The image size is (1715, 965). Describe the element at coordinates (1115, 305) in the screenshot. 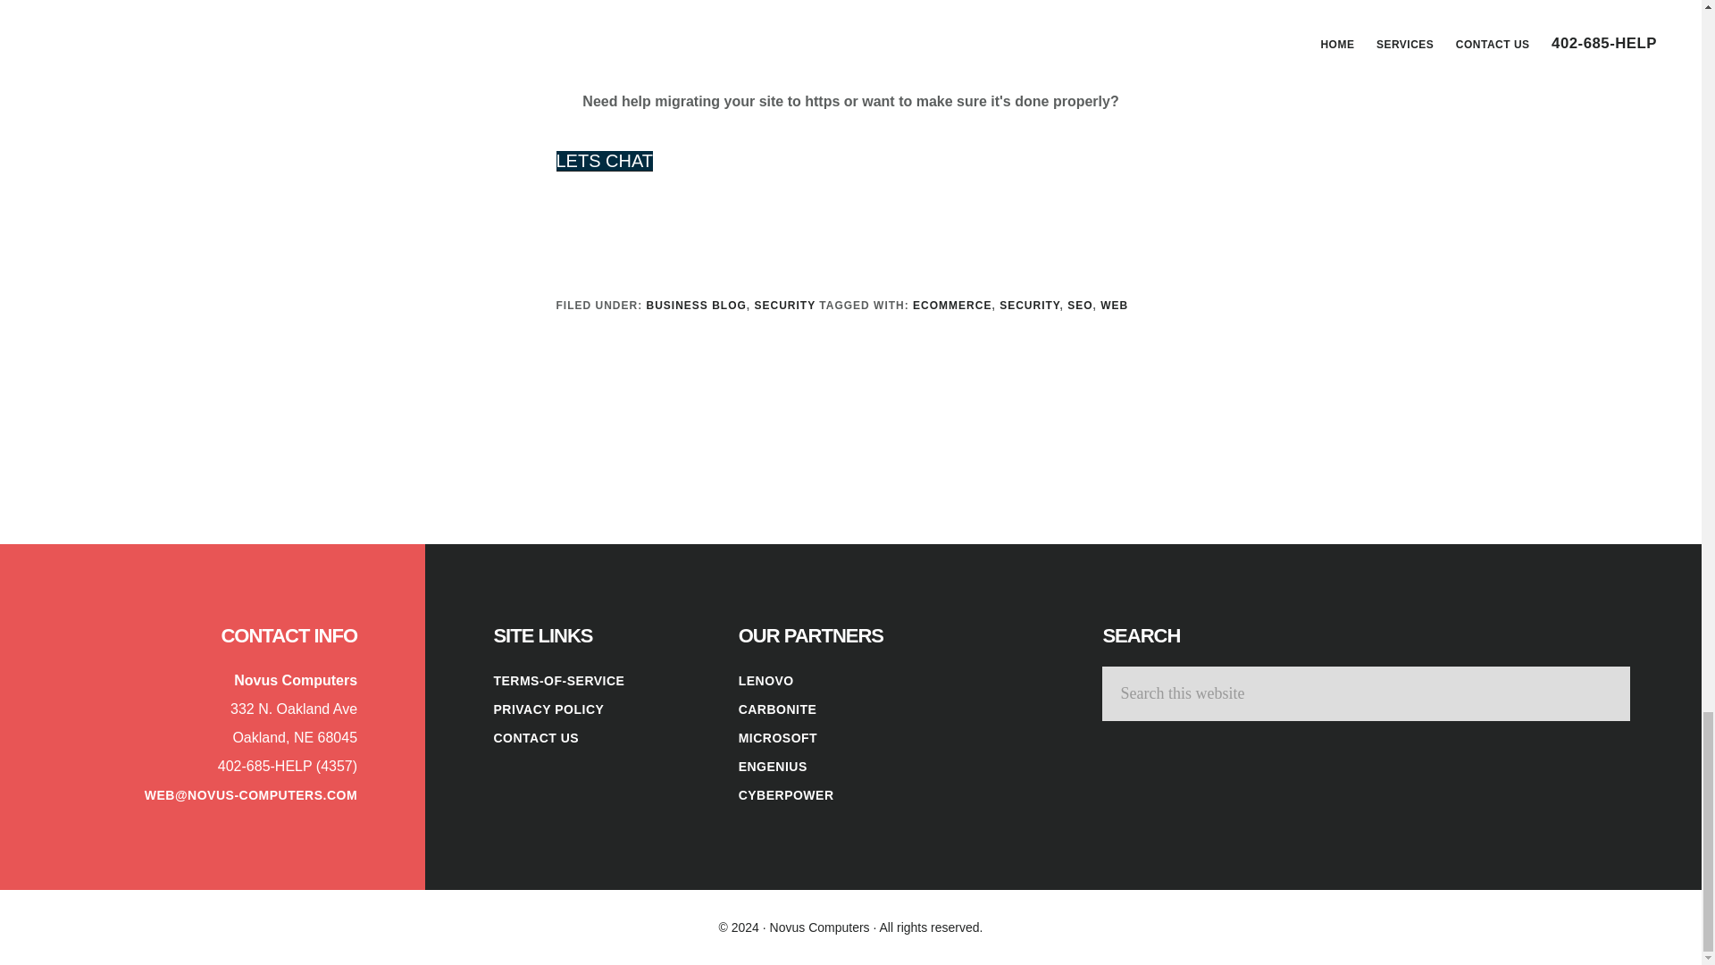

I see `WEB` at that location.